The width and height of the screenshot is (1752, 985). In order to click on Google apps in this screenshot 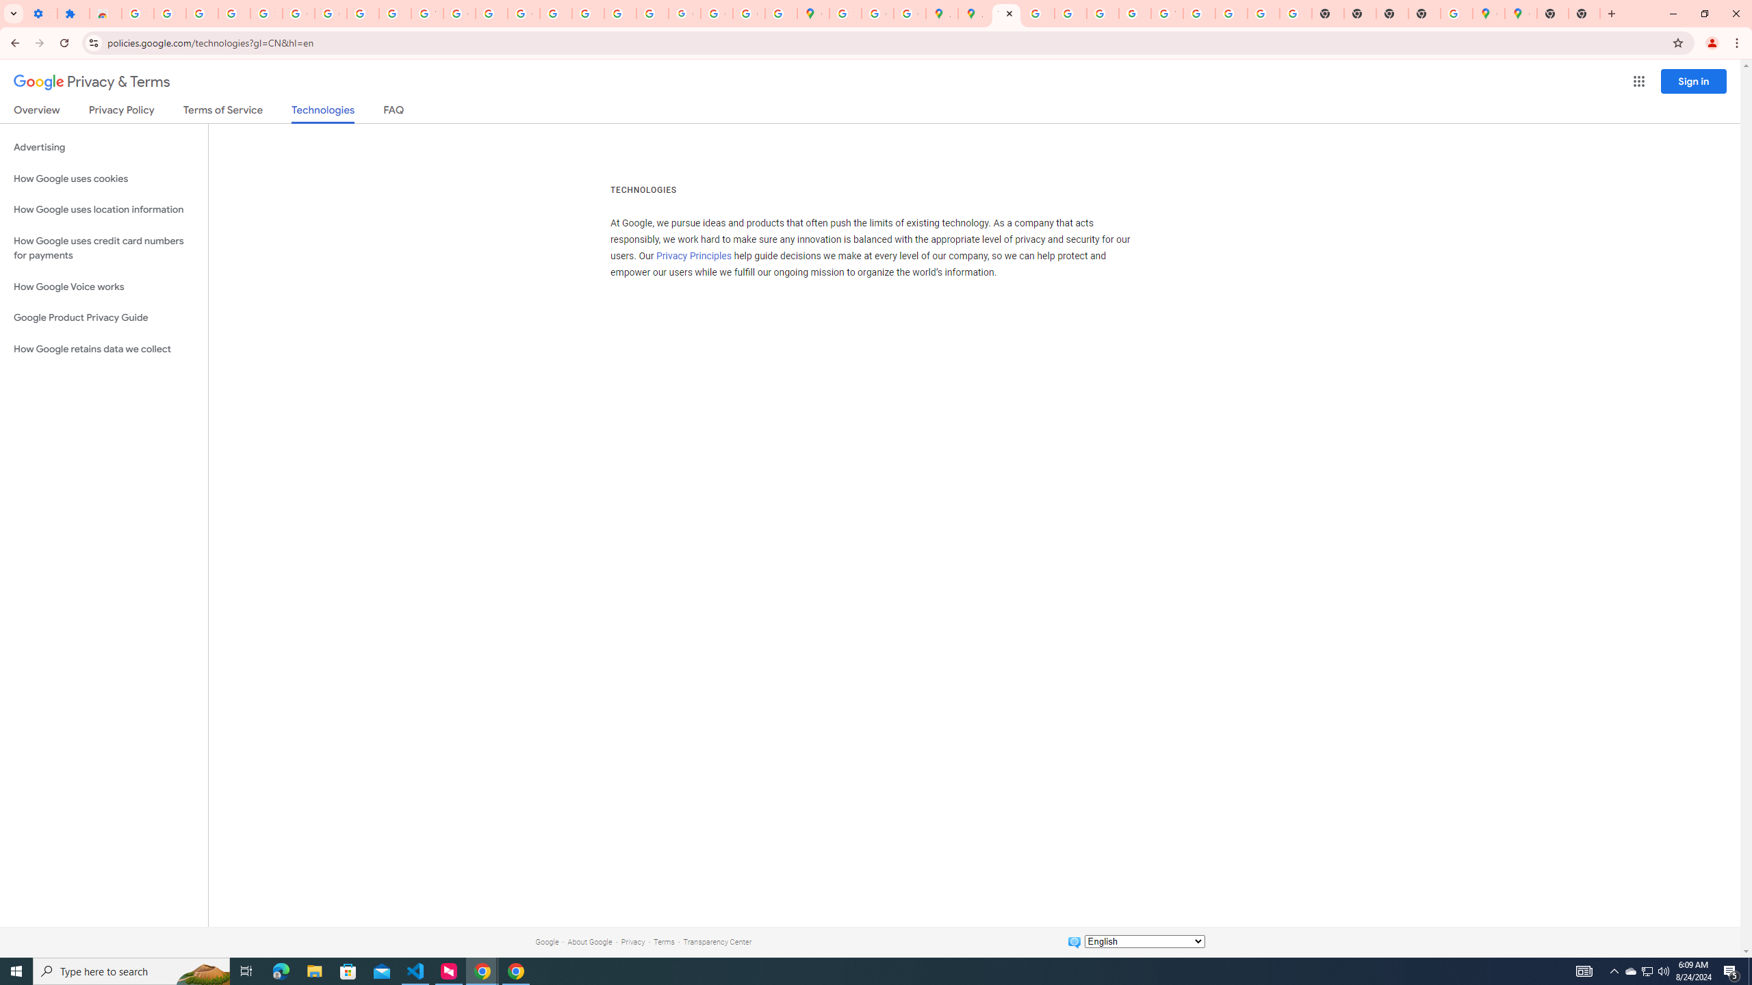, I will do `click(1638, 81)`.